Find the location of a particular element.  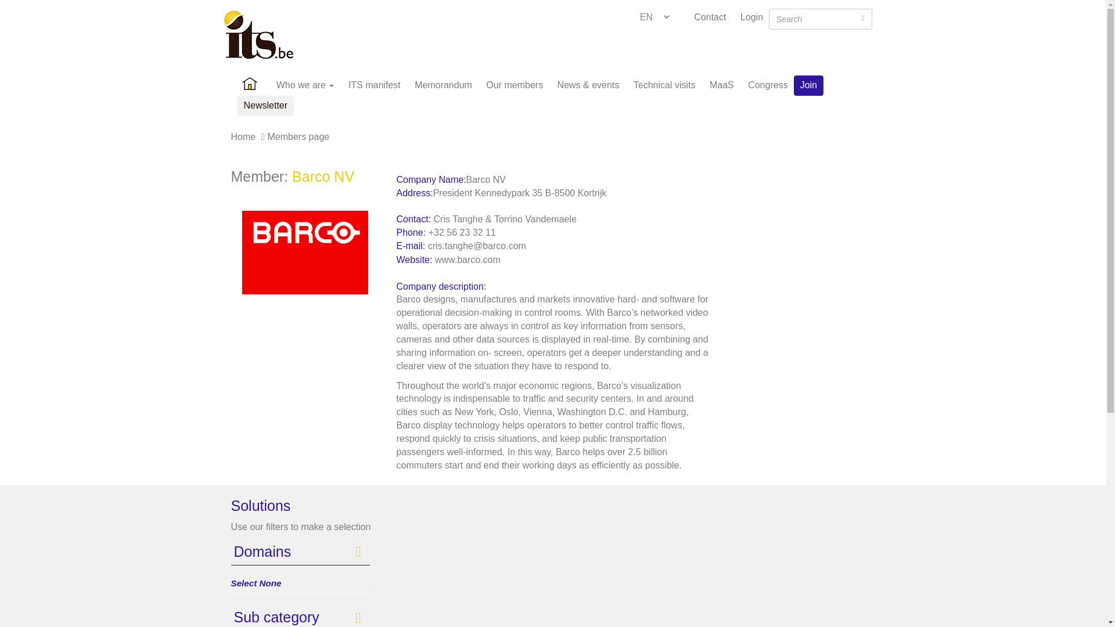

Technical visits is located at coordinates (664, 82).